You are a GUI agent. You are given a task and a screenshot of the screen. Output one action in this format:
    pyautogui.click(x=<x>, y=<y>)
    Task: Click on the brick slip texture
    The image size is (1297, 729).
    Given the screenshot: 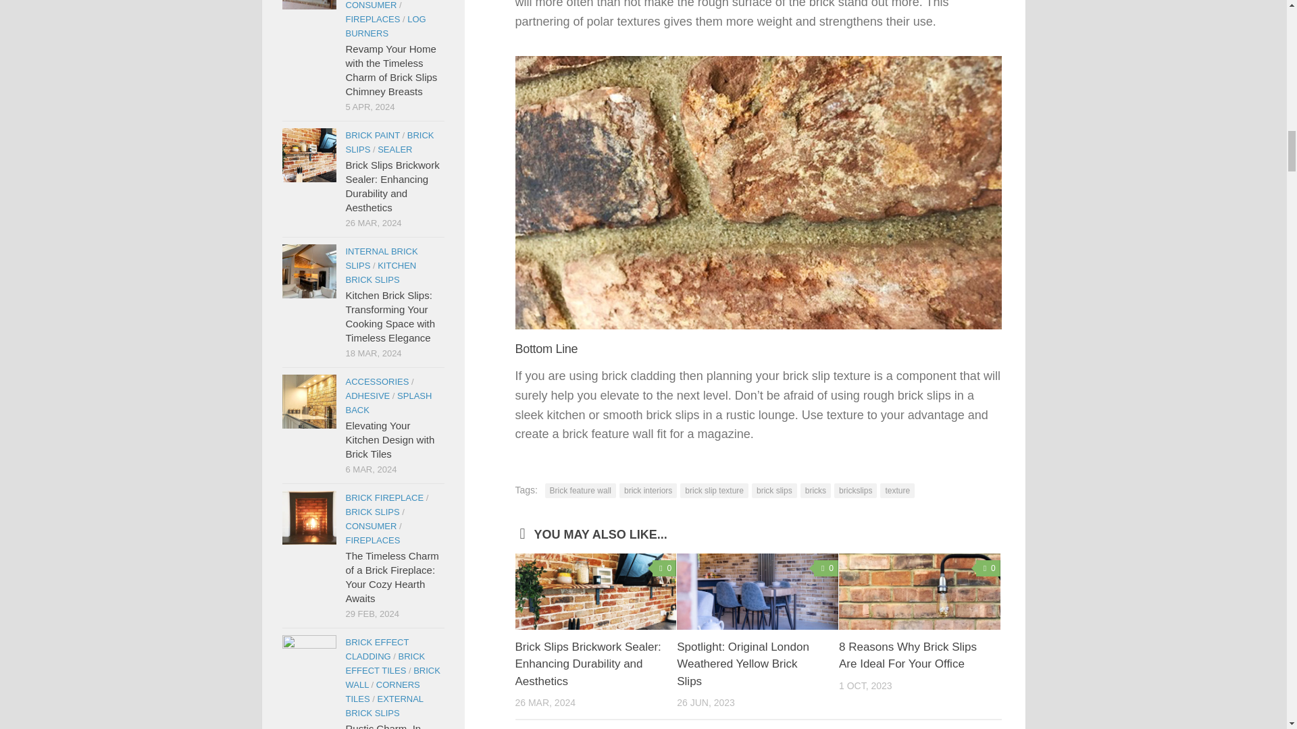 What is the action you would take?
    pyautogui.click(x=713, y=490)
    